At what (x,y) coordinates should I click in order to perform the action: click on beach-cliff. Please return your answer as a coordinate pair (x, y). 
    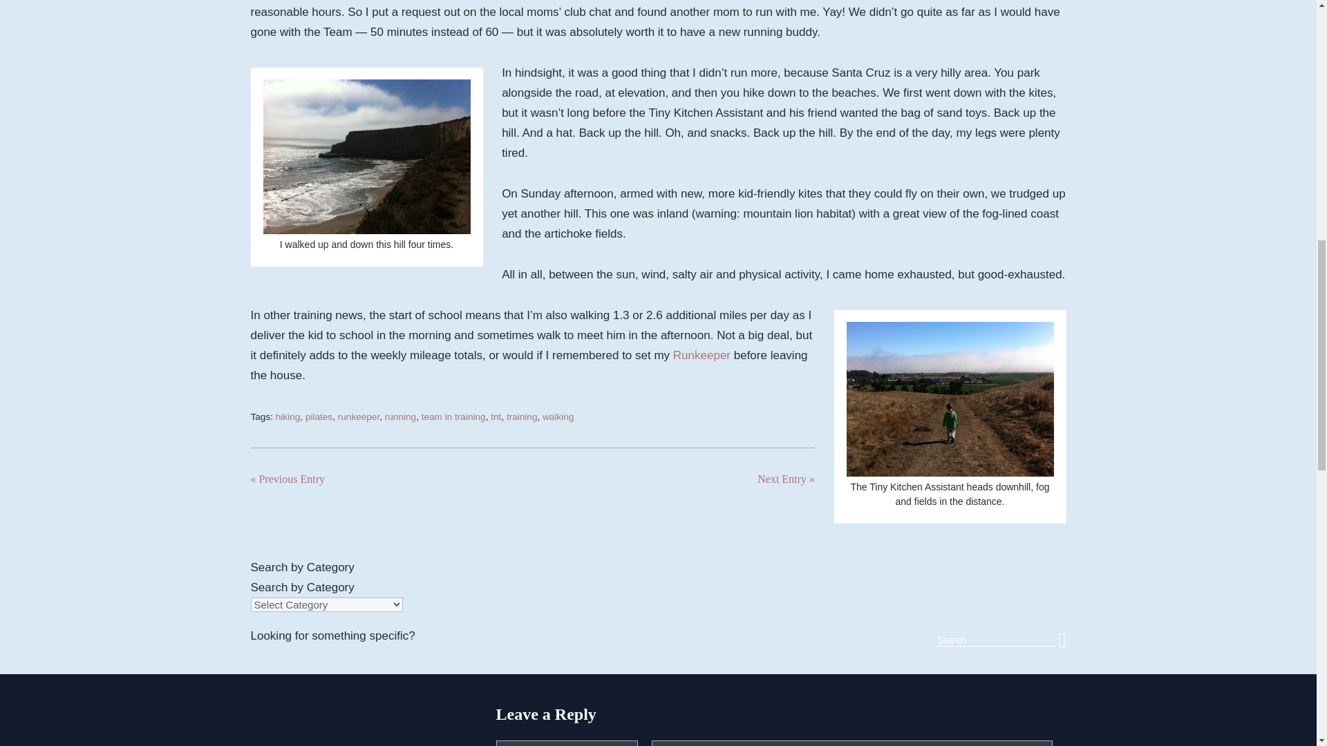
    Looking at the image, I should click on (366, 156).